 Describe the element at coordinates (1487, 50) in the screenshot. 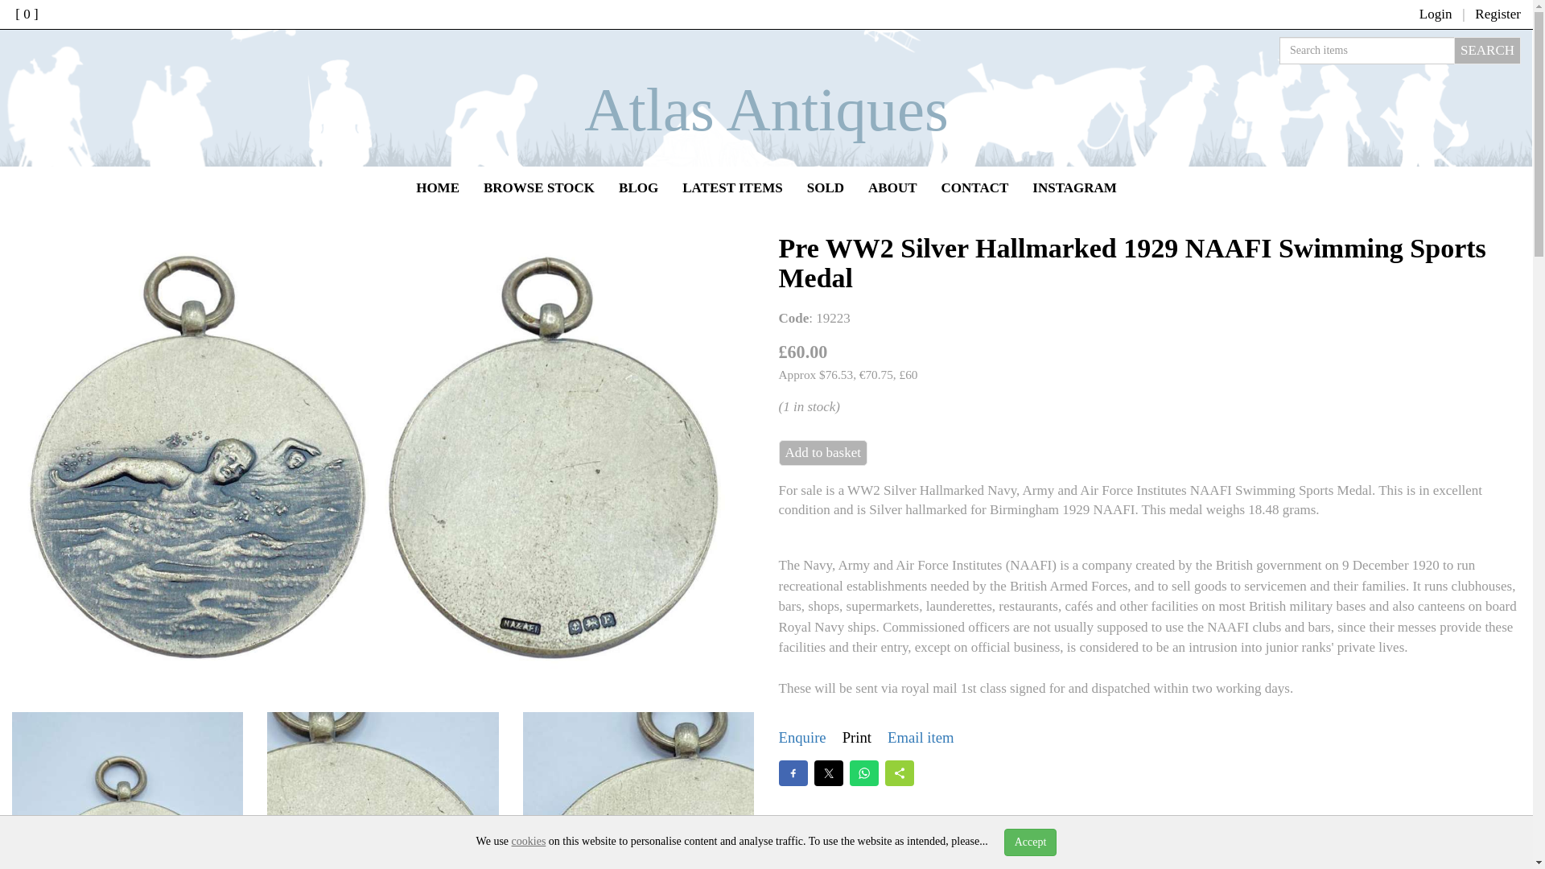

I see `SEARCH` at that location.